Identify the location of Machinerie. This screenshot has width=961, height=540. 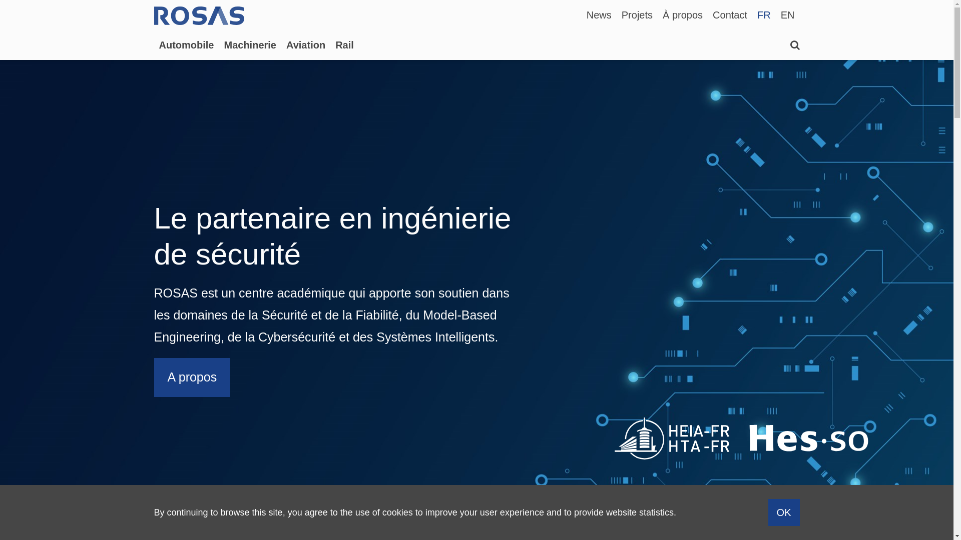
(250, 45).